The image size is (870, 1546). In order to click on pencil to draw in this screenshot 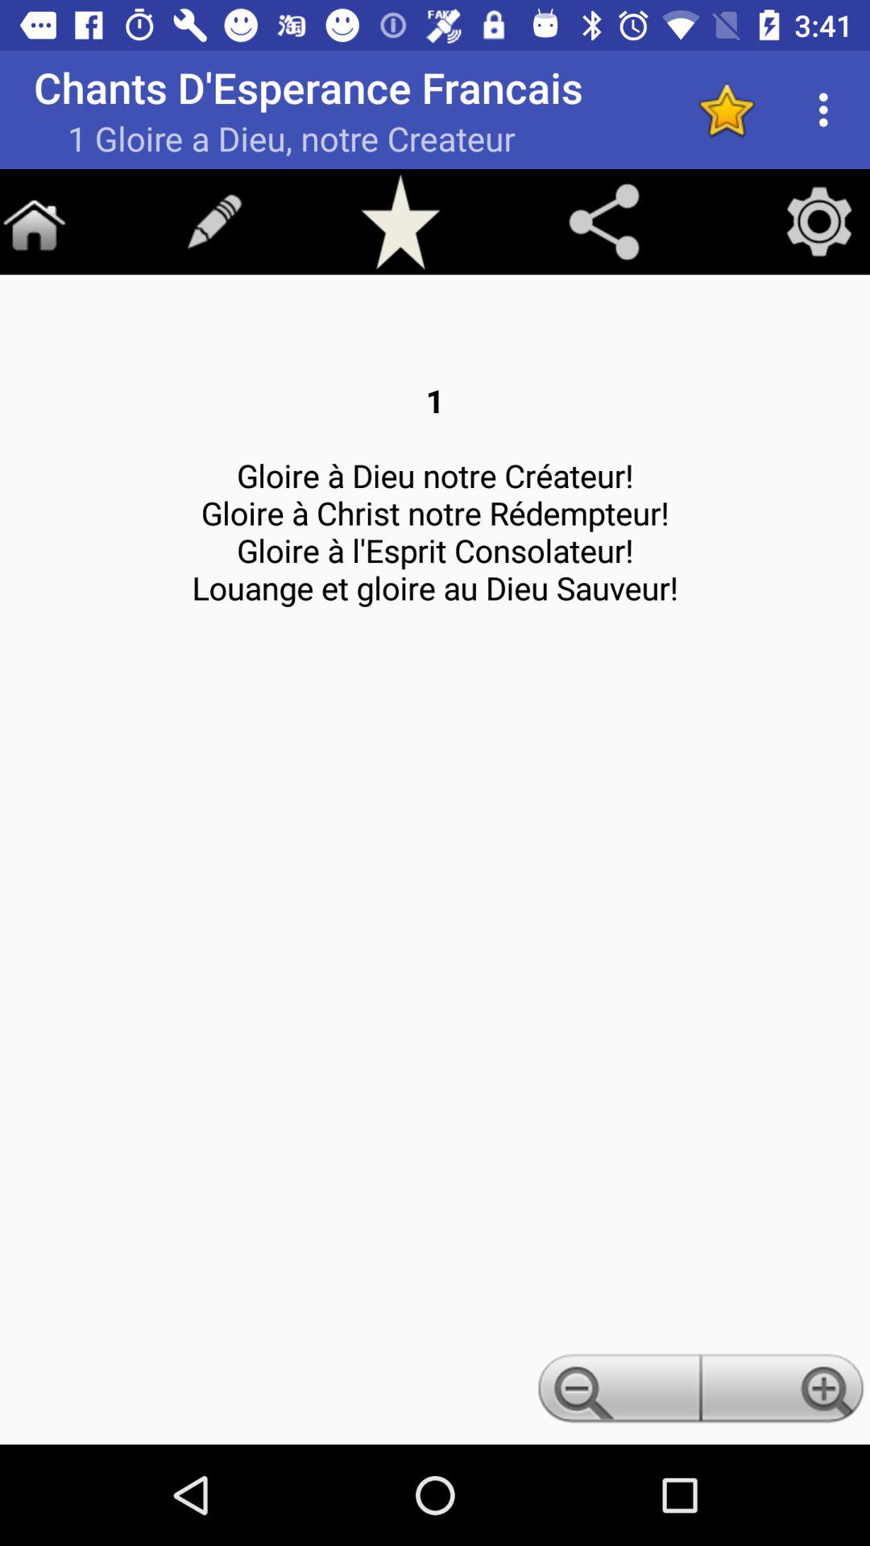, I will do `click(214, 221)`.